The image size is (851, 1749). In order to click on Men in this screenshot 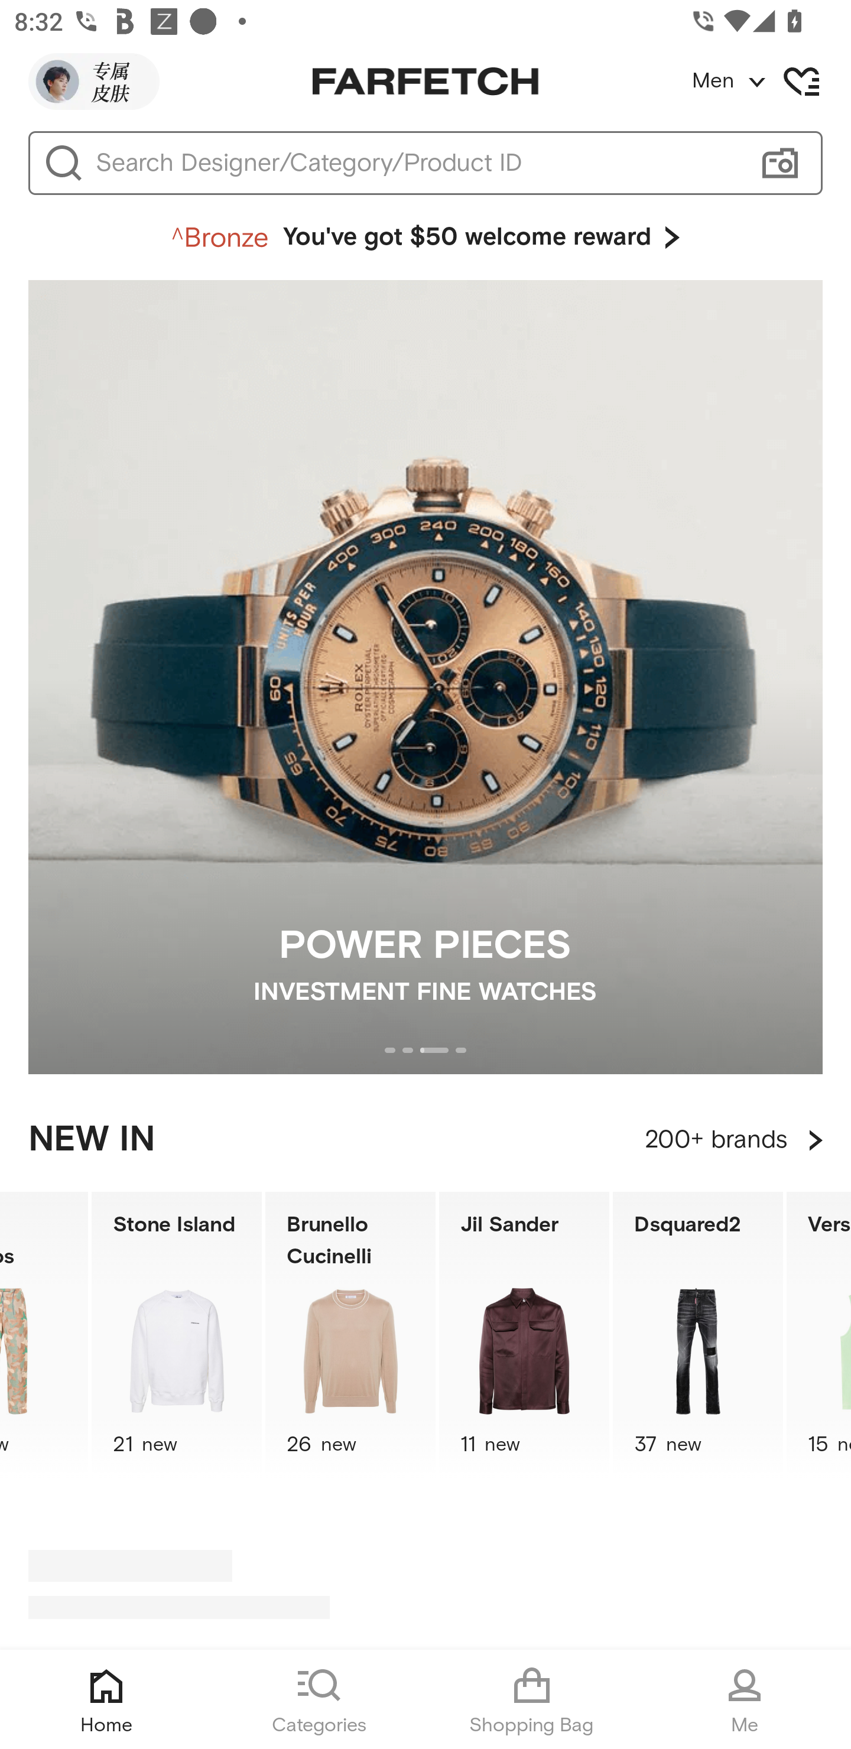, I will do `click(771, 82)`.